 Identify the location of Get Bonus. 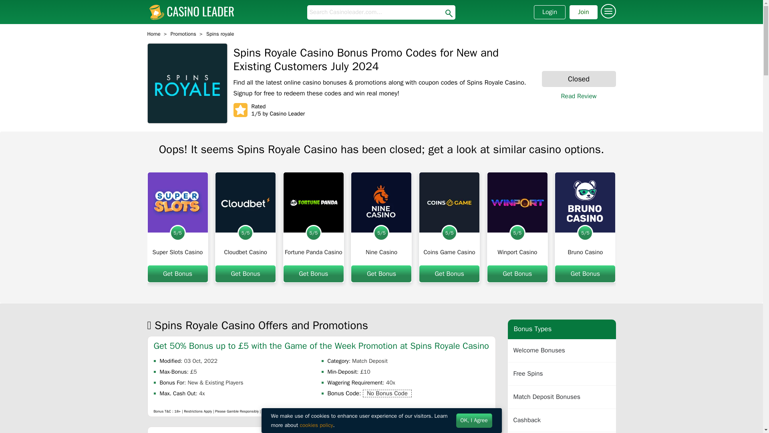
(245, 274).